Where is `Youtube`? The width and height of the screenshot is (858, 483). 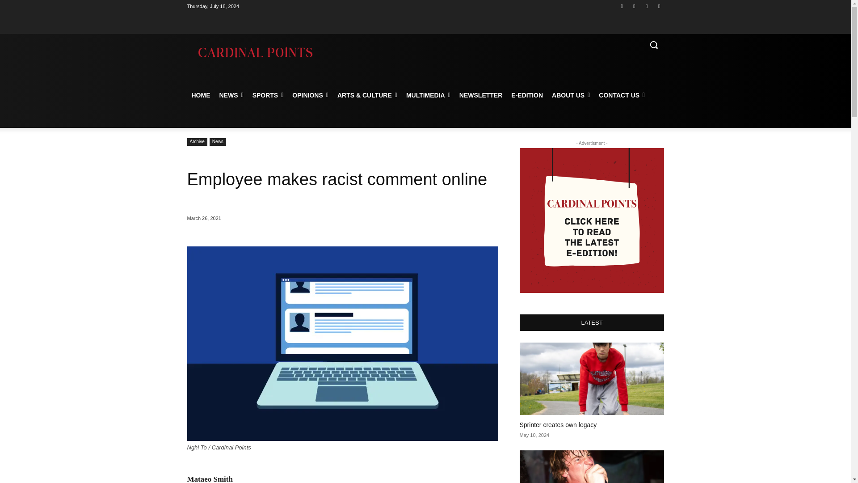 Youtube is located at coordinates (659, 6).